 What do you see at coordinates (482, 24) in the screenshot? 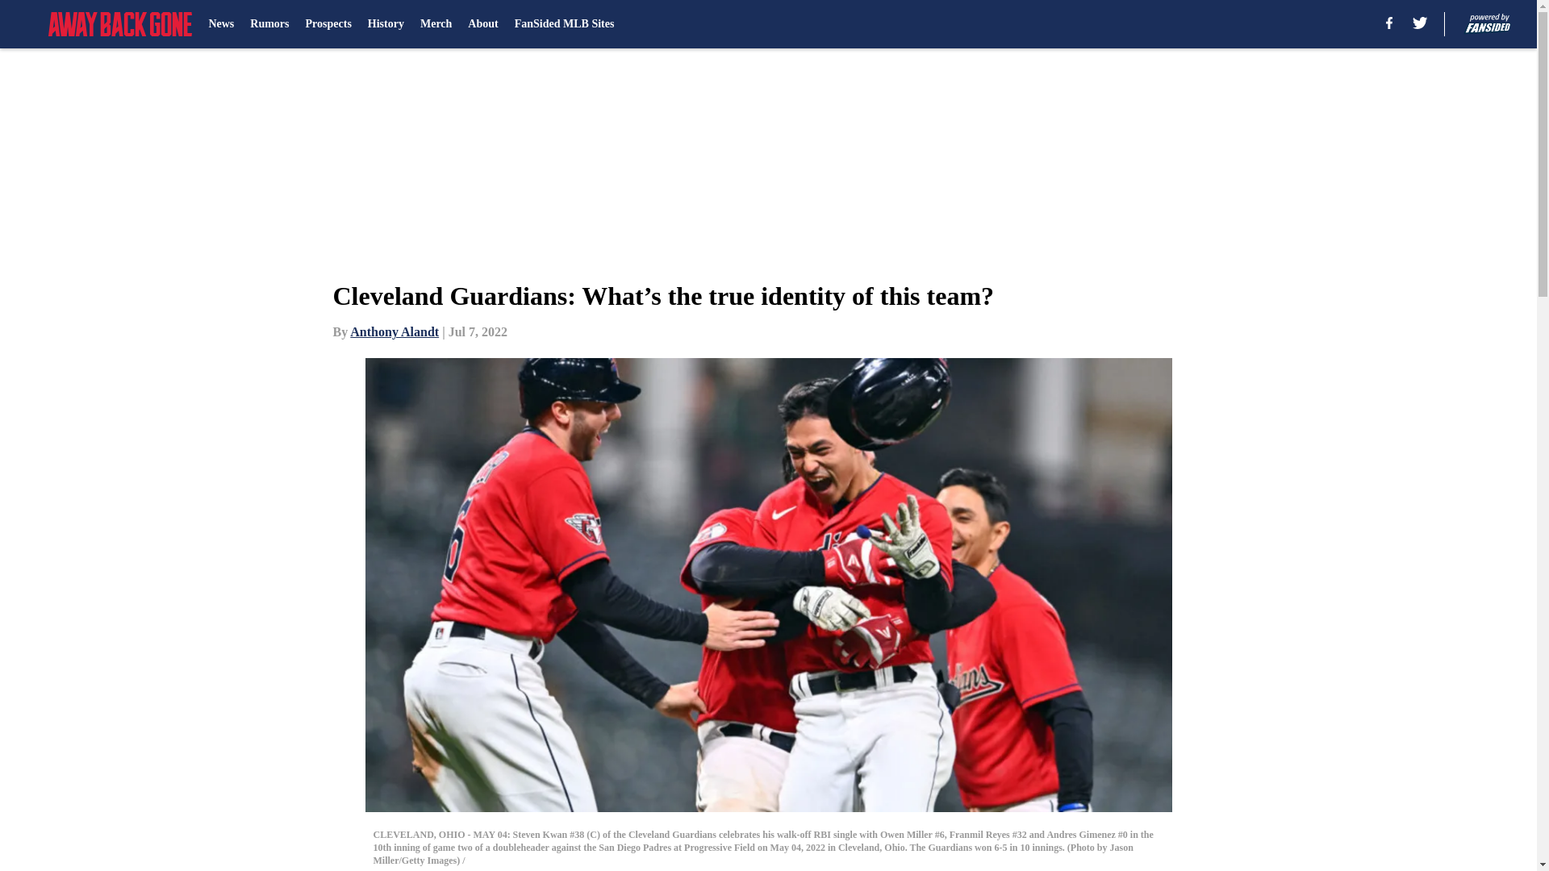
I see `About` at bounding box center [482, 24].